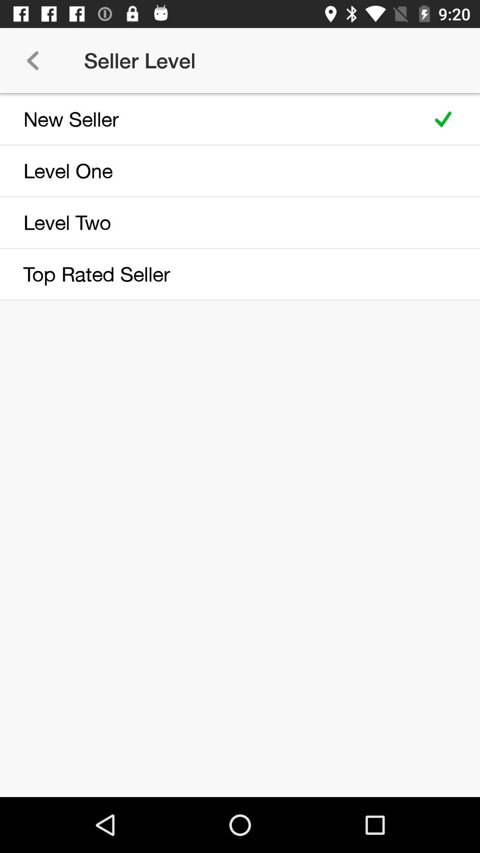  Describe the element at coordinates (210, 274) in the screenshot. I see `open top rated seller icon` at that location.